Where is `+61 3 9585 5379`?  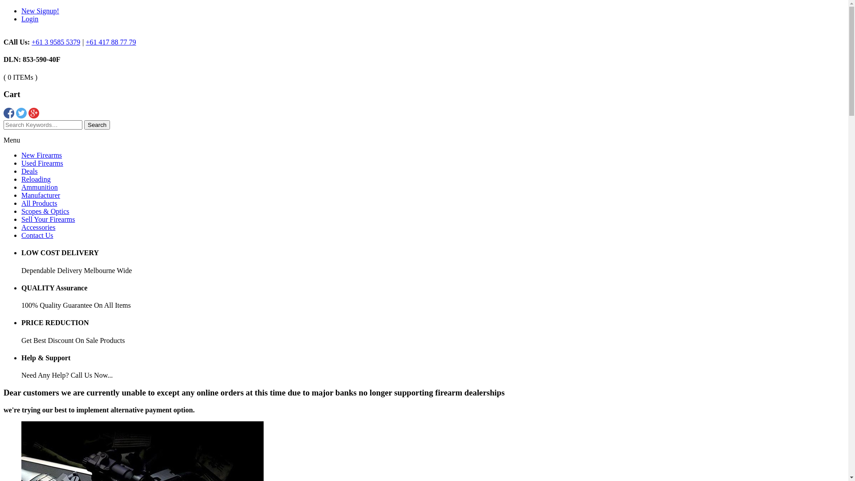
+61 3 9585 5379 is located at coordinates (56, 42).